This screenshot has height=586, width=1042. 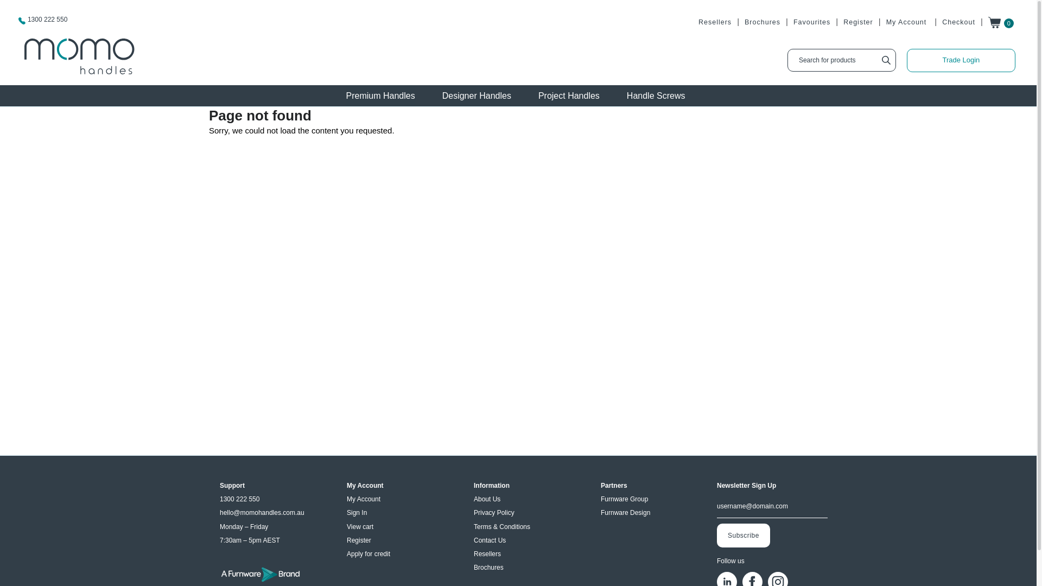 What do you see at coordinates (715, 22) in the screenshot?
I see `Resellers` at bounding box center [715, 22].